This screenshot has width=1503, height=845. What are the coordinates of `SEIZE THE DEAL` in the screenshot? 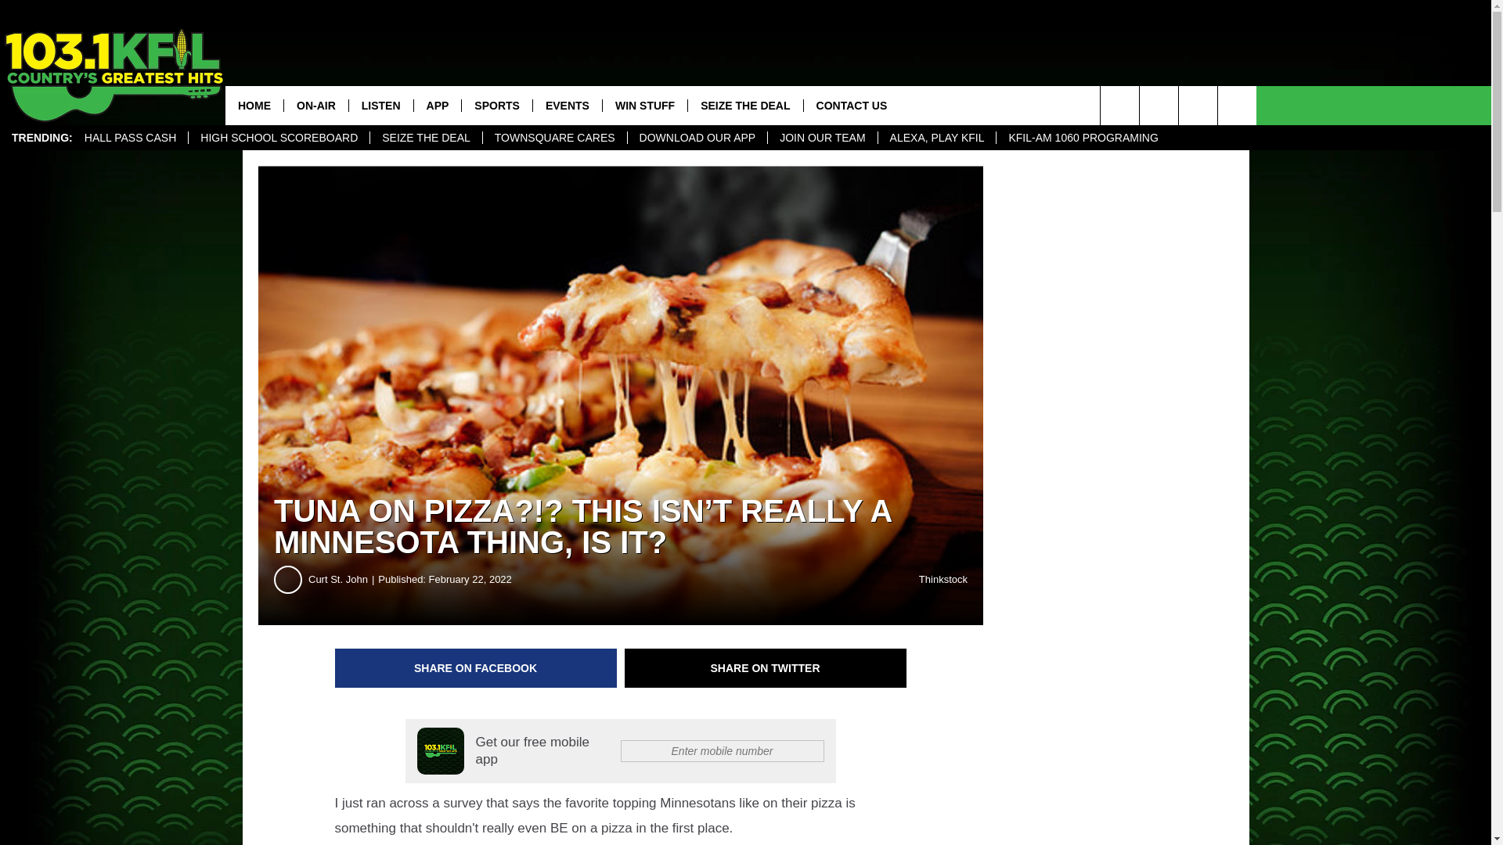 It's located at (426, 138).